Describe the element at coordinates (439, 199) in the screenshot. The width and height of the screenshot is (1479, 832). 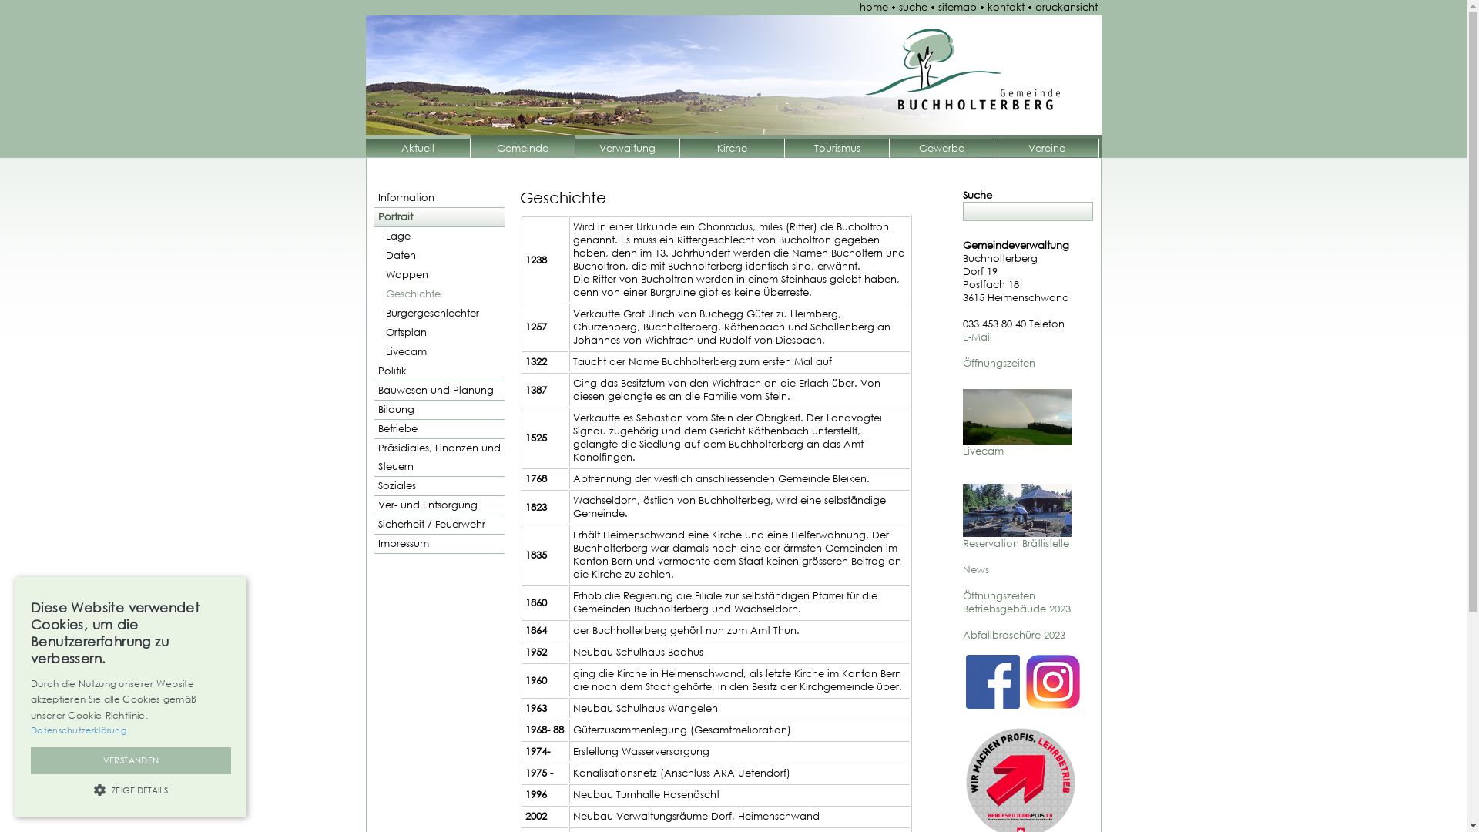
I see `Information` at that location.